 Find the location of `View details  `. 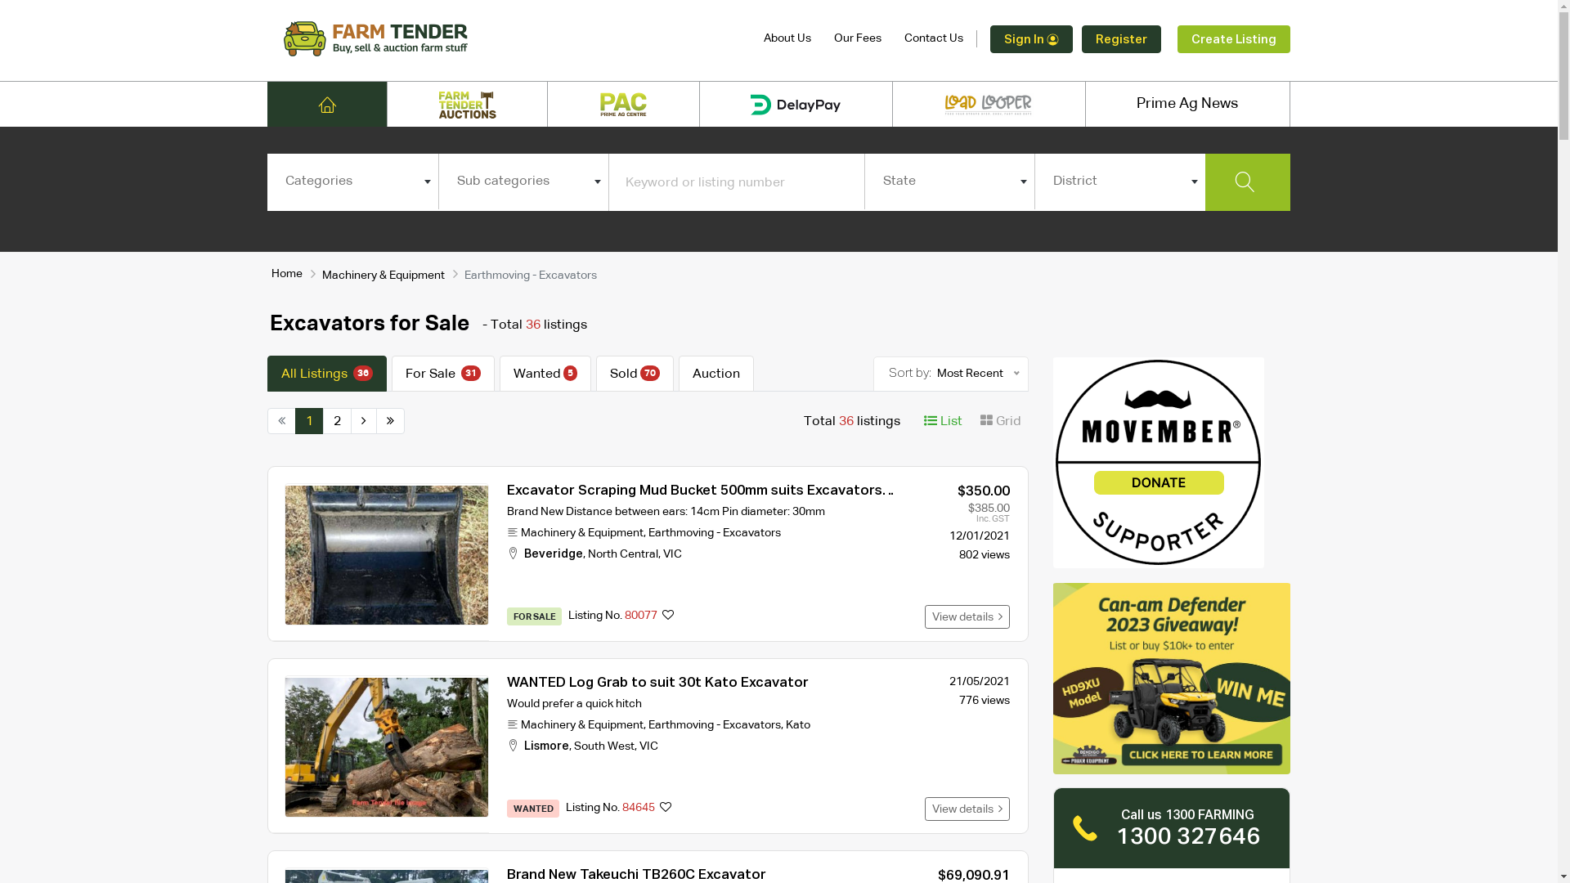

View details   is located at coordinates (967, 616).